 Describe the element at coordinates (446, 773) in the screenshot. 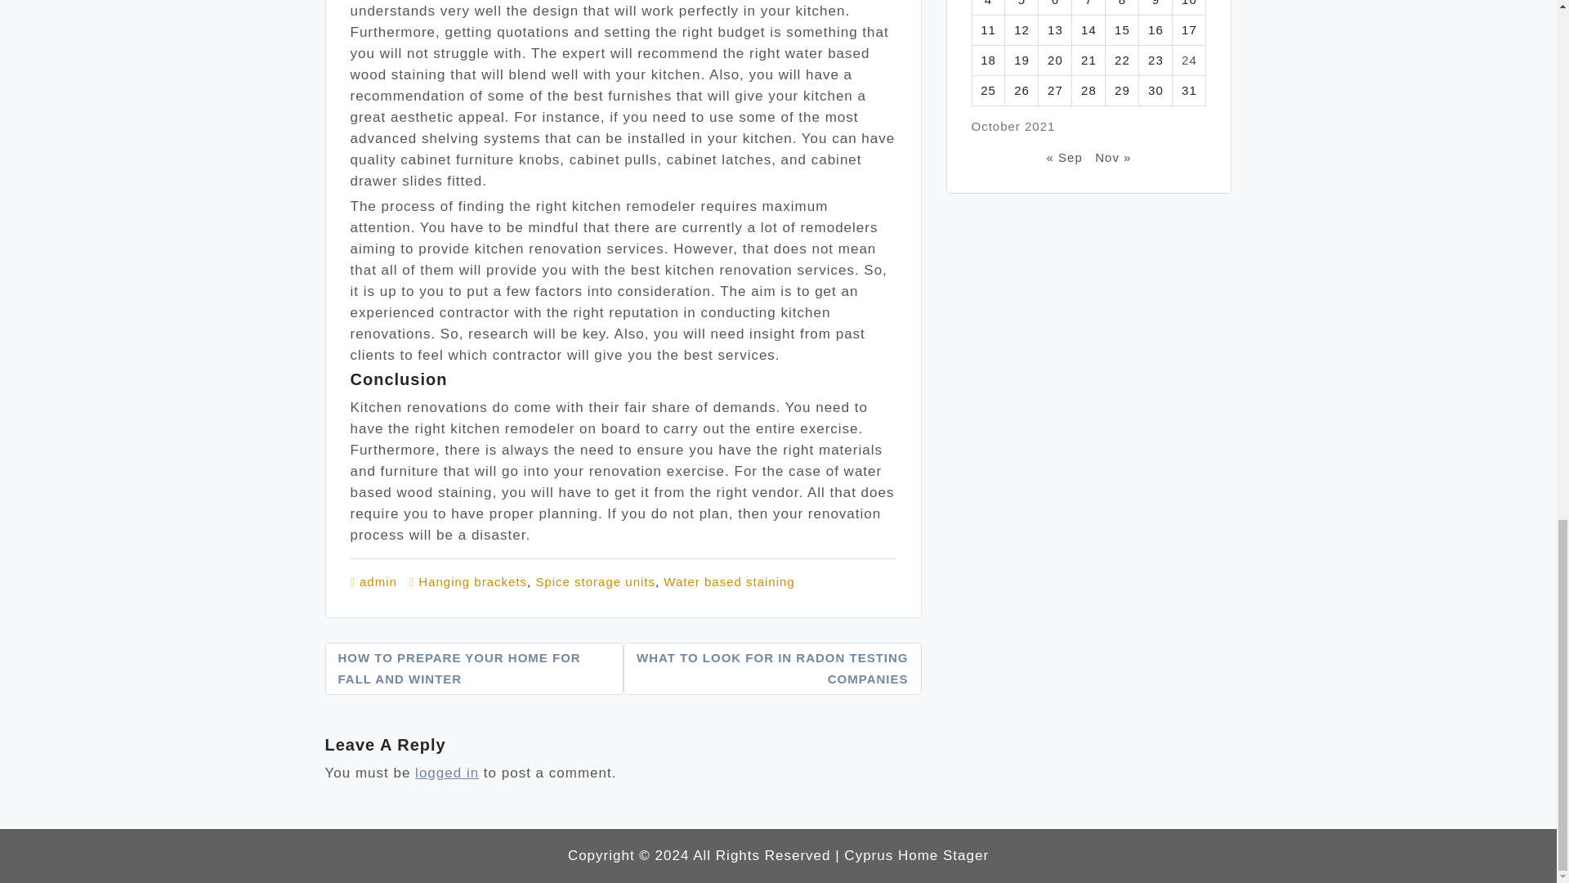

I see `logged in` at that location.